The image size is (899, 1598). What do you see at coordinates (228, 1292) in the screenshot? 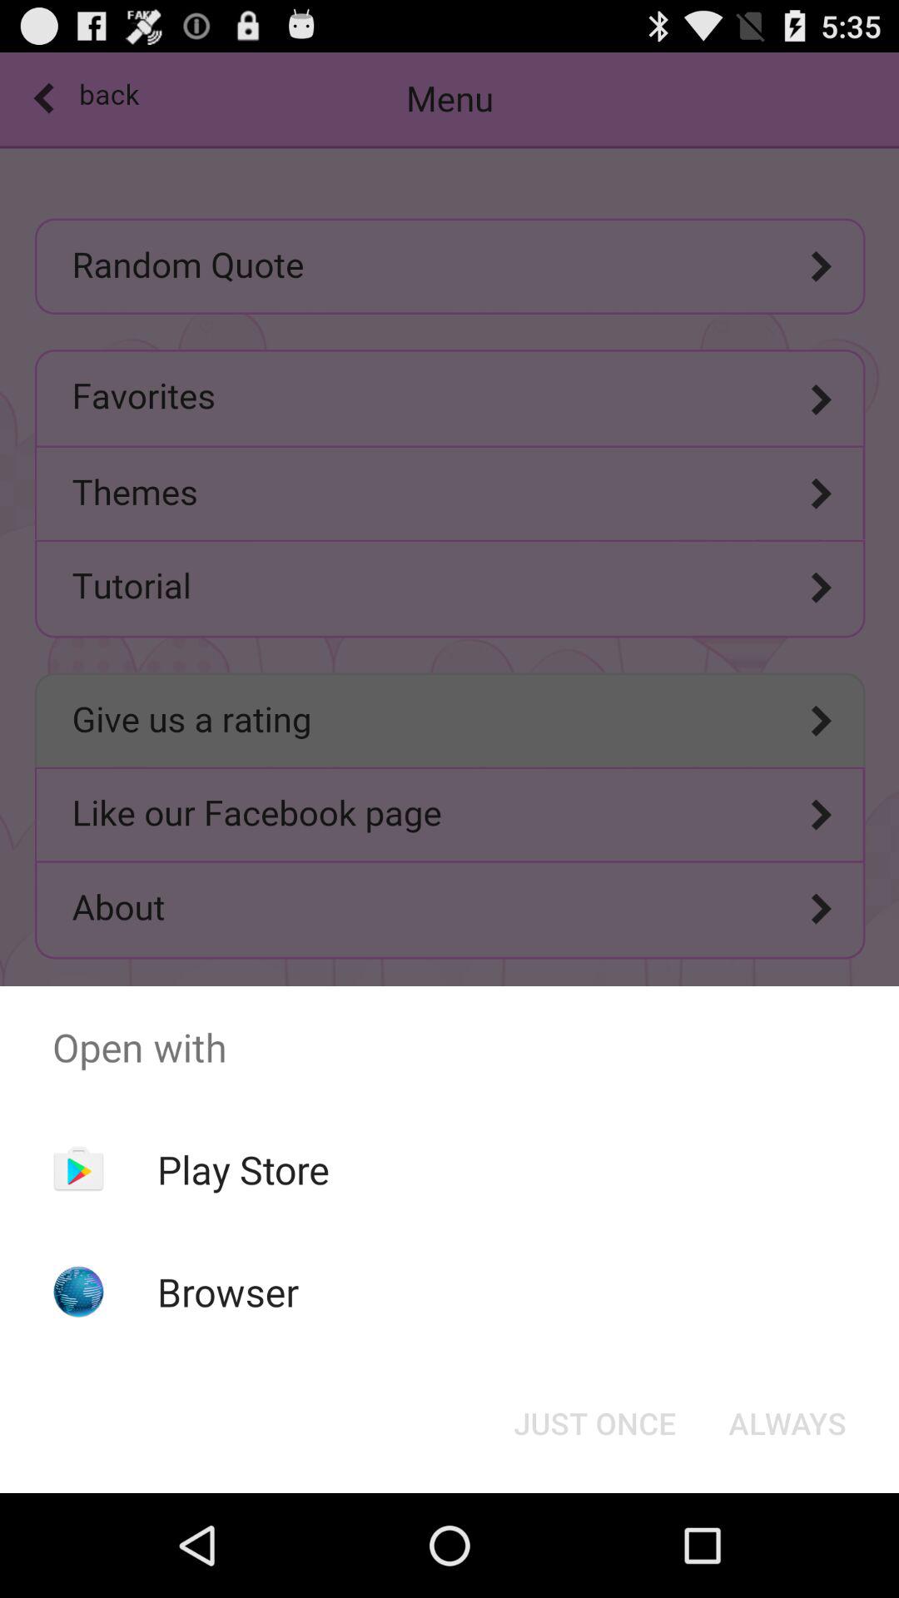
I see `choose item below the play store app` at bounding box center [228, 1292].